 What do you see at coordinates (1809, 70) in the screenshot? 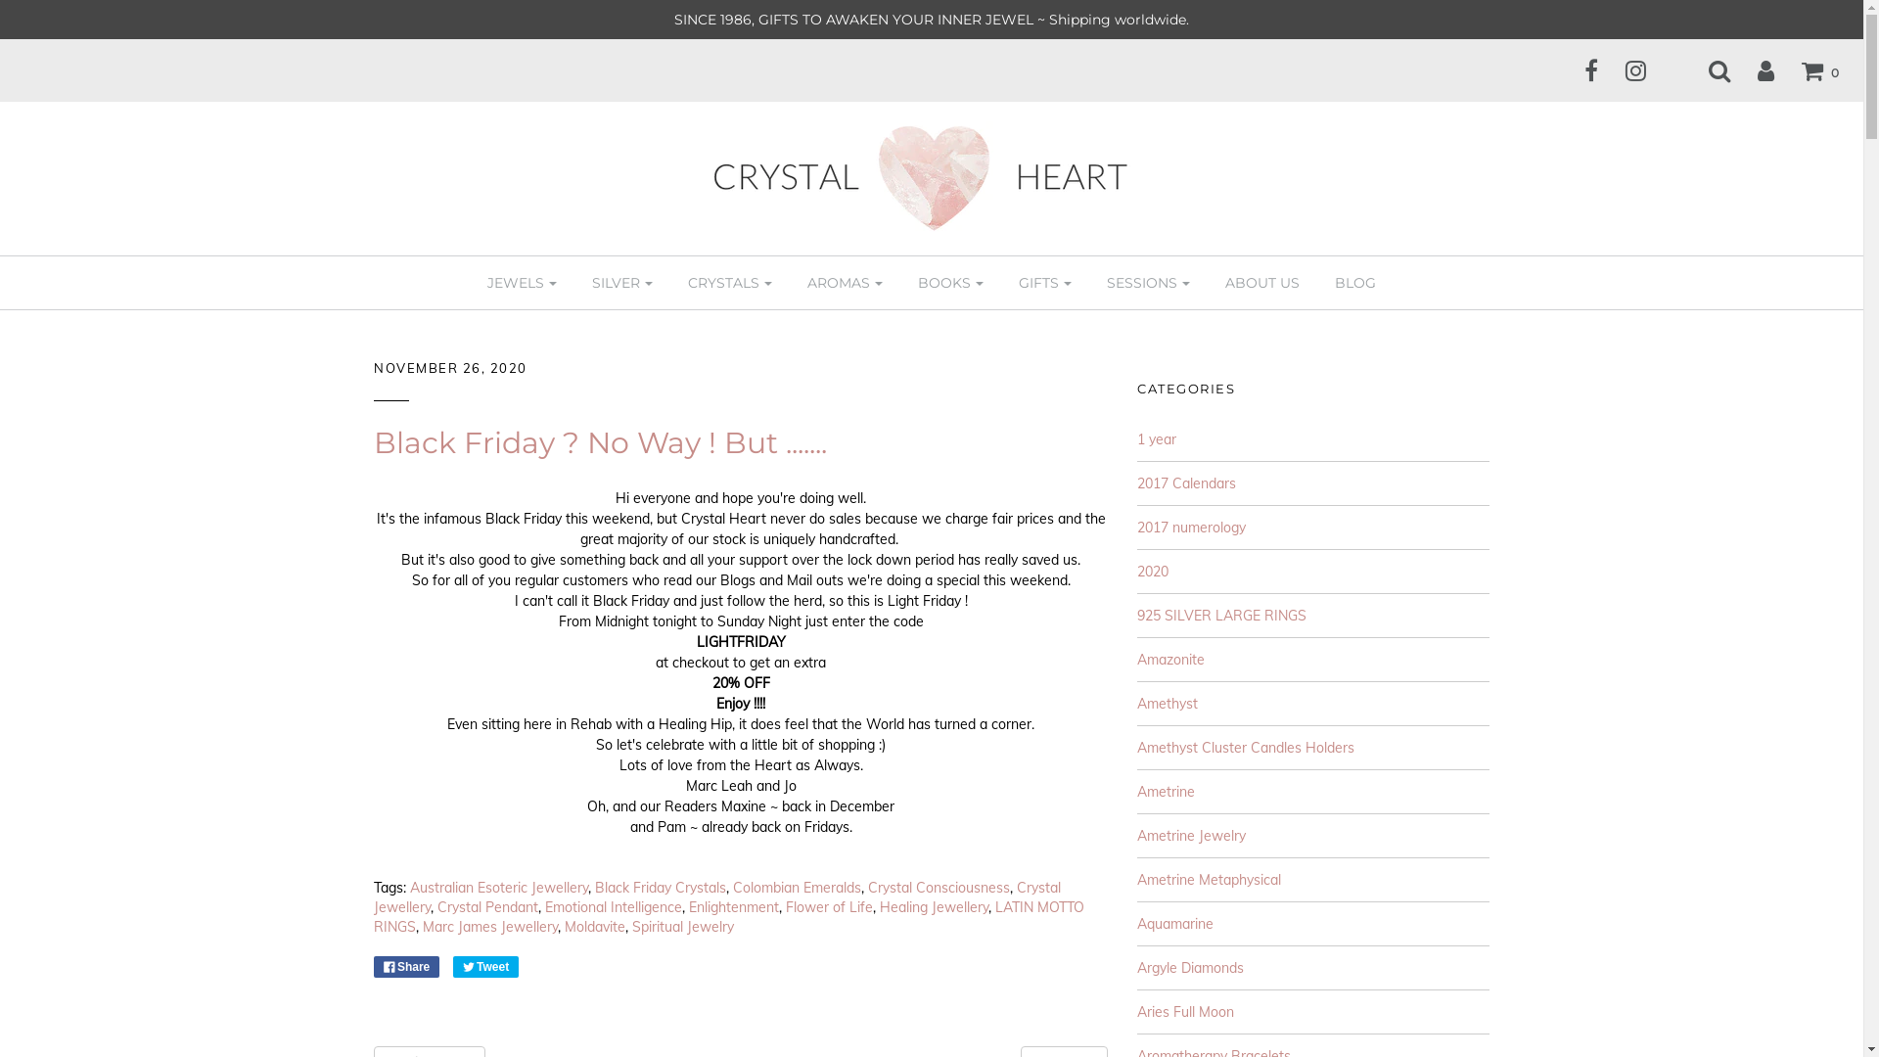
I see `0` at bounding box center [1809, 70].